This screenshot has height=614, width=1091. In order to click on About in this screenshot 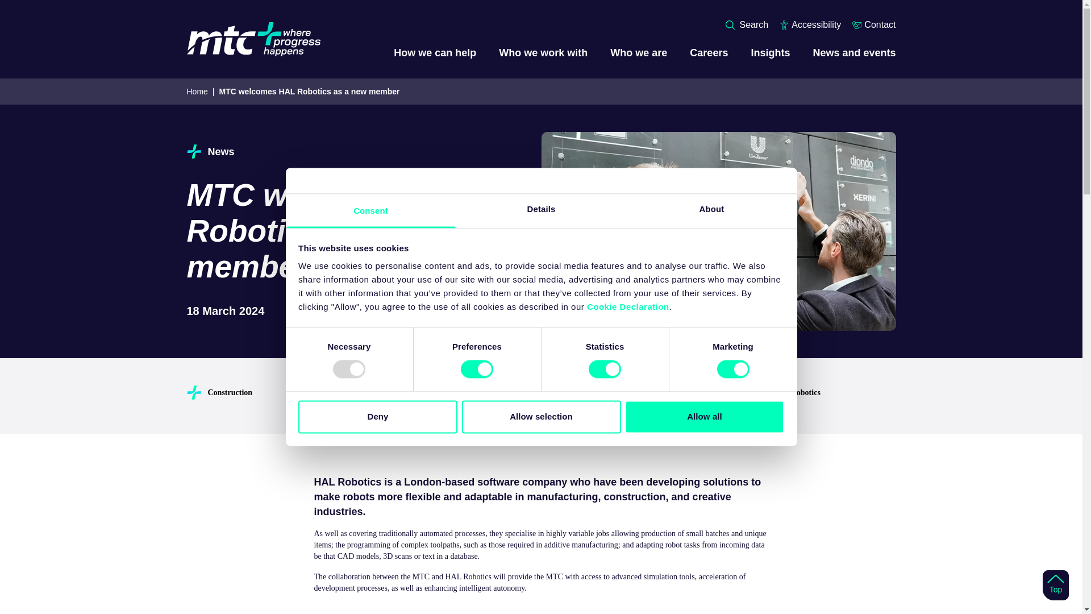, I will do `click(711, 210)`.